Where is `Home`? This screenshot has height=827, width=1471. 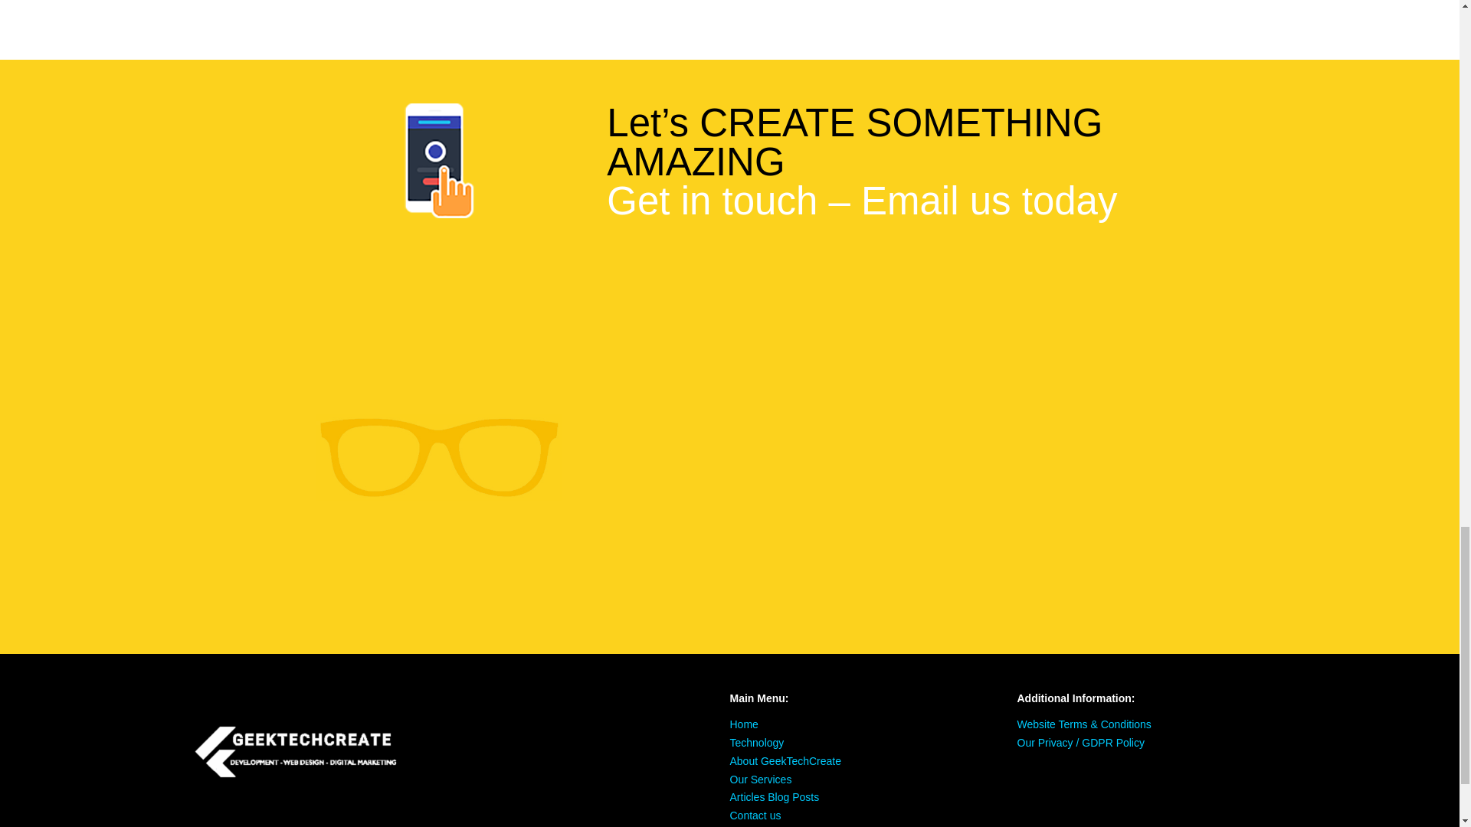 Home is located at coordinates (743, 724).